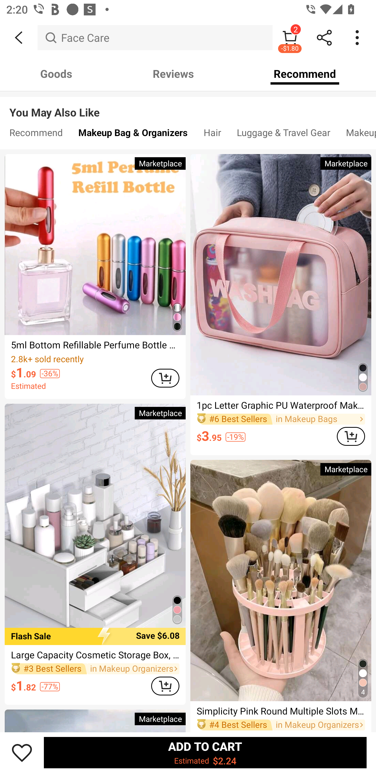 The image size is (376, 773). Describe the element at coordinates (165, 686) in the screenshot. I see `ADD TO CART` at that location.